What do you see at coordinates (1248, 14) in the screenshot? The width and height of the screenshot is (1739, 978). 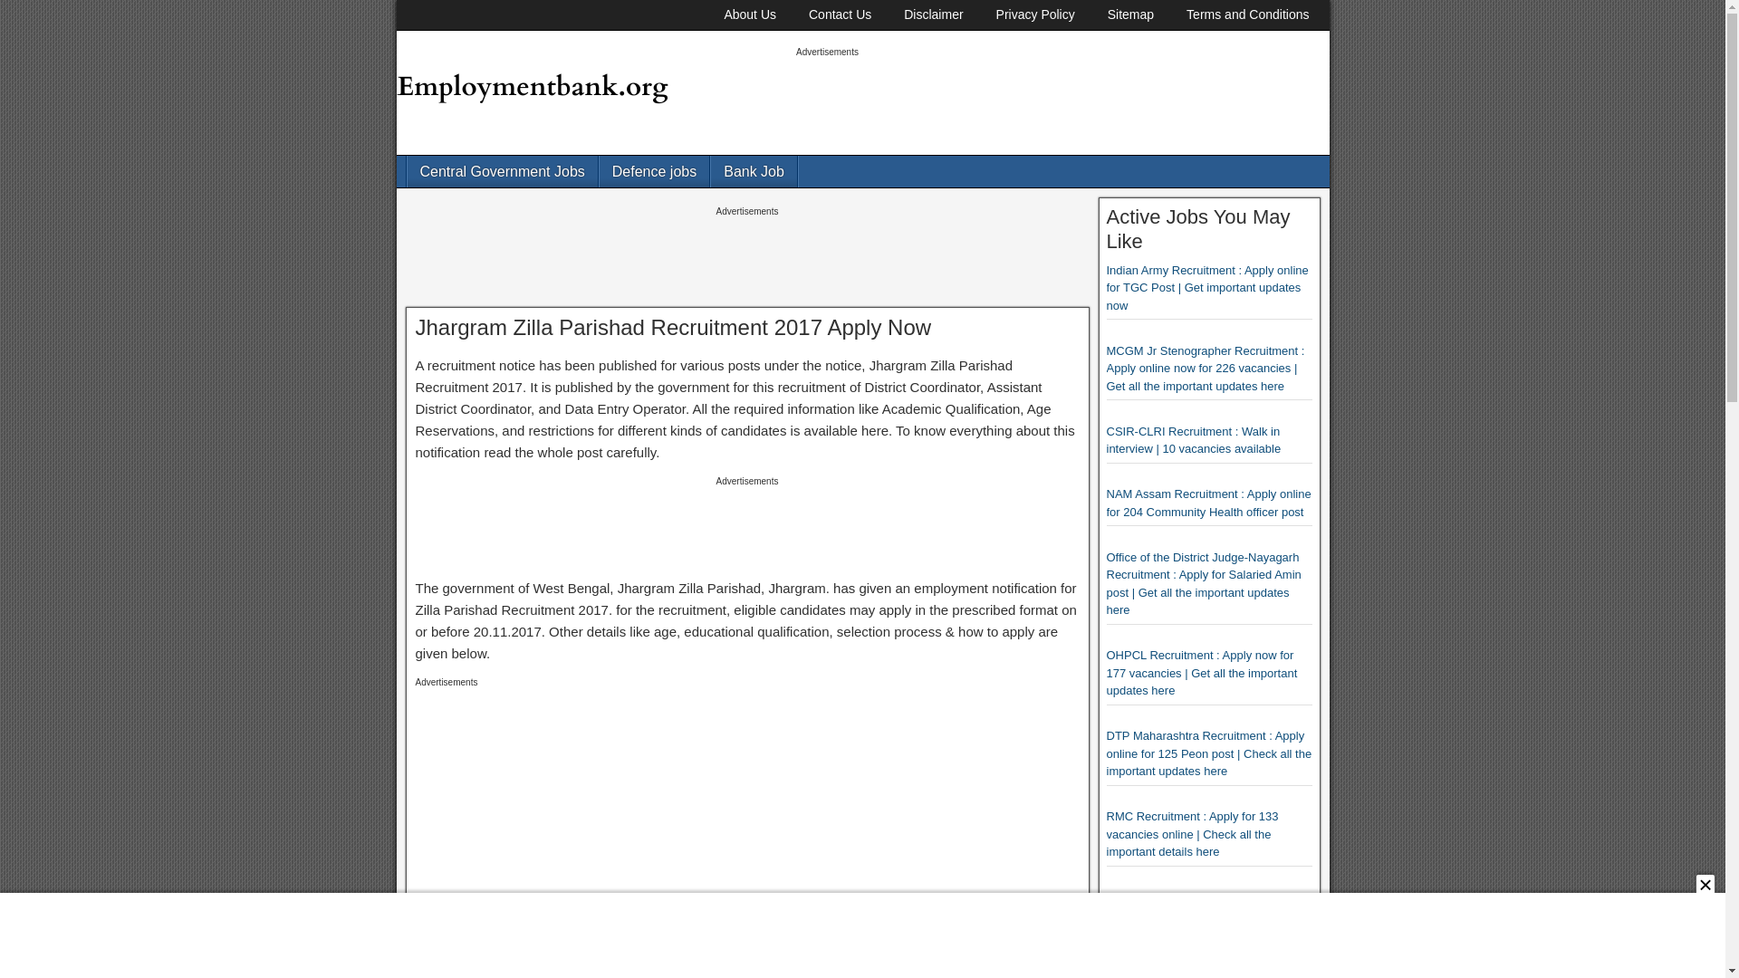 I see `Terms and Conditions` at bounding box center [1248, 14].